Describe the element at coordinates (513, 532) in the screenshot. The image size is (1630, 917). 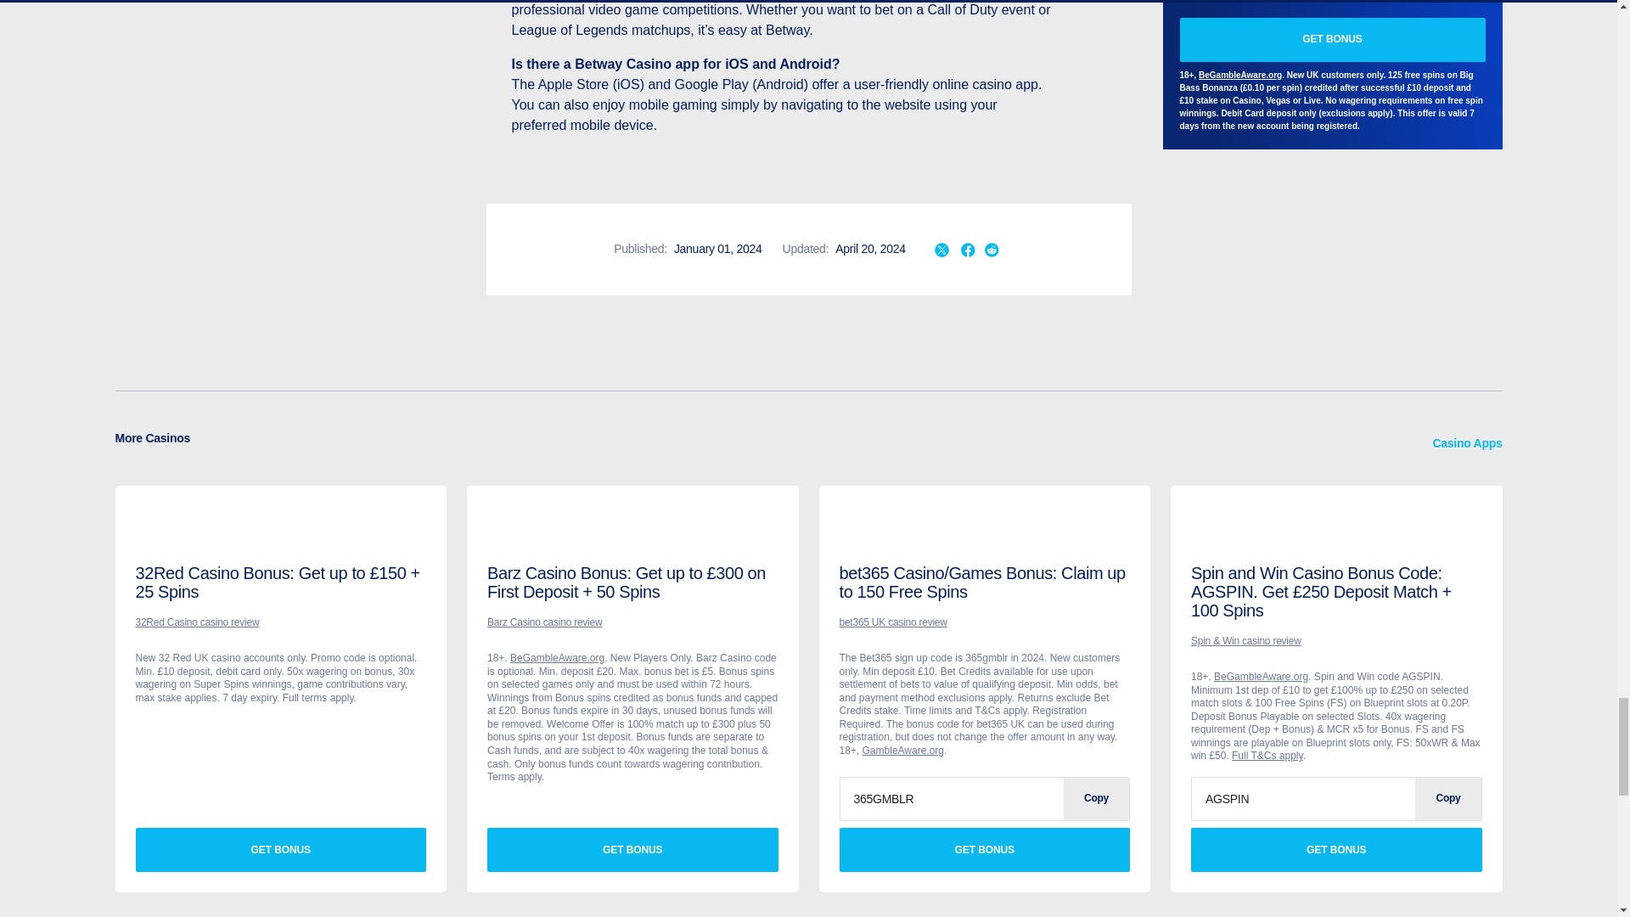
I see `Barz Casino Online UK - aGamble.com` at that location.